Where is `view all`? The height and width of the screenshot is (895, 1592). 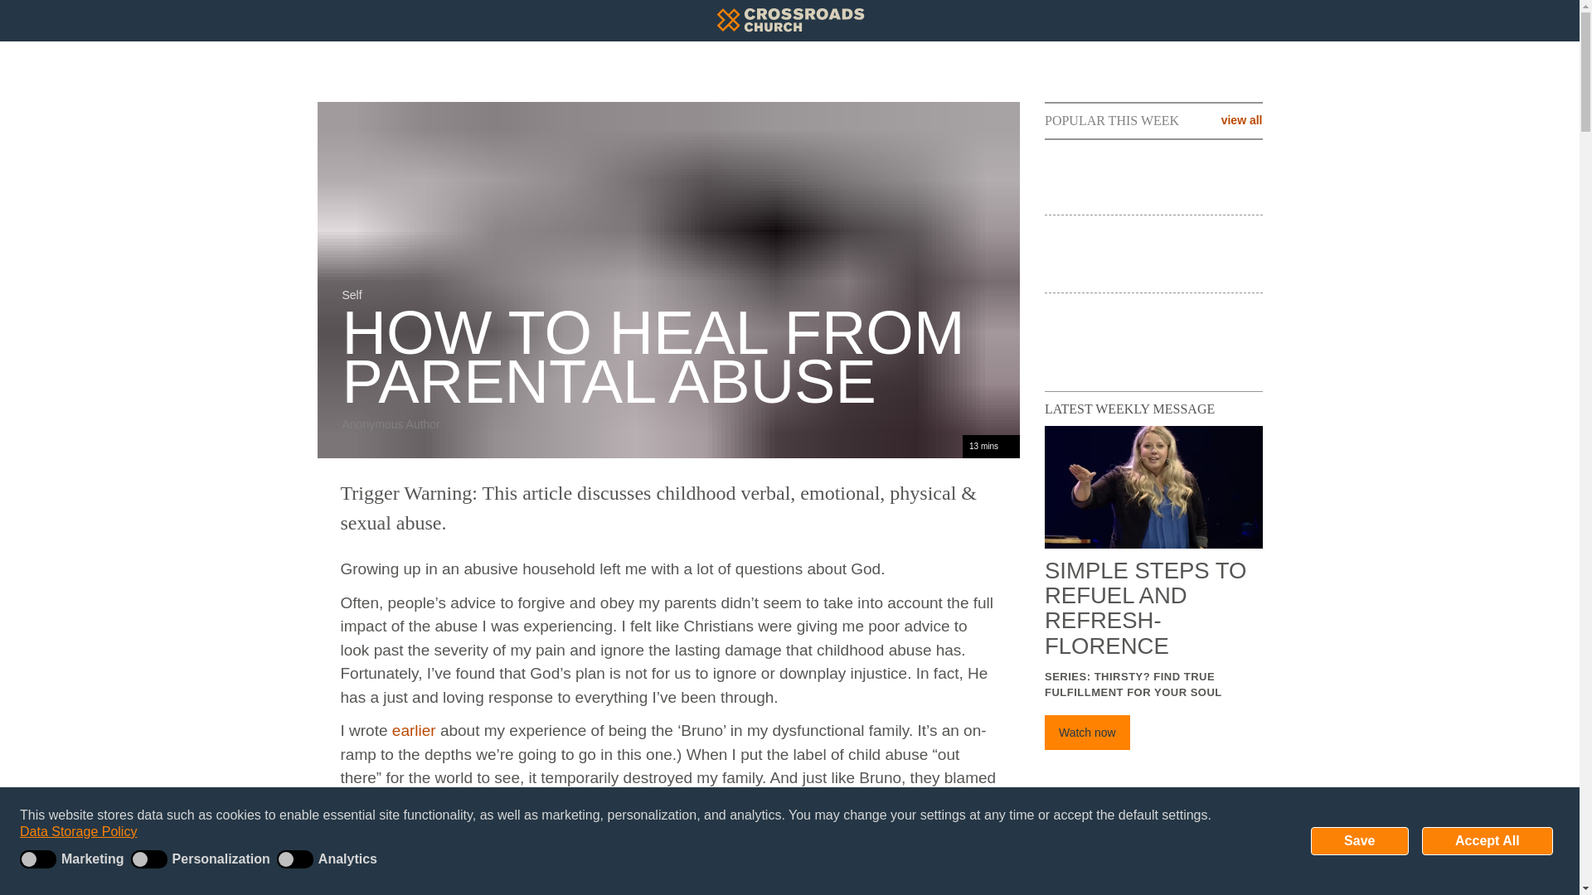 view all is located at coordinates (1241, 120).